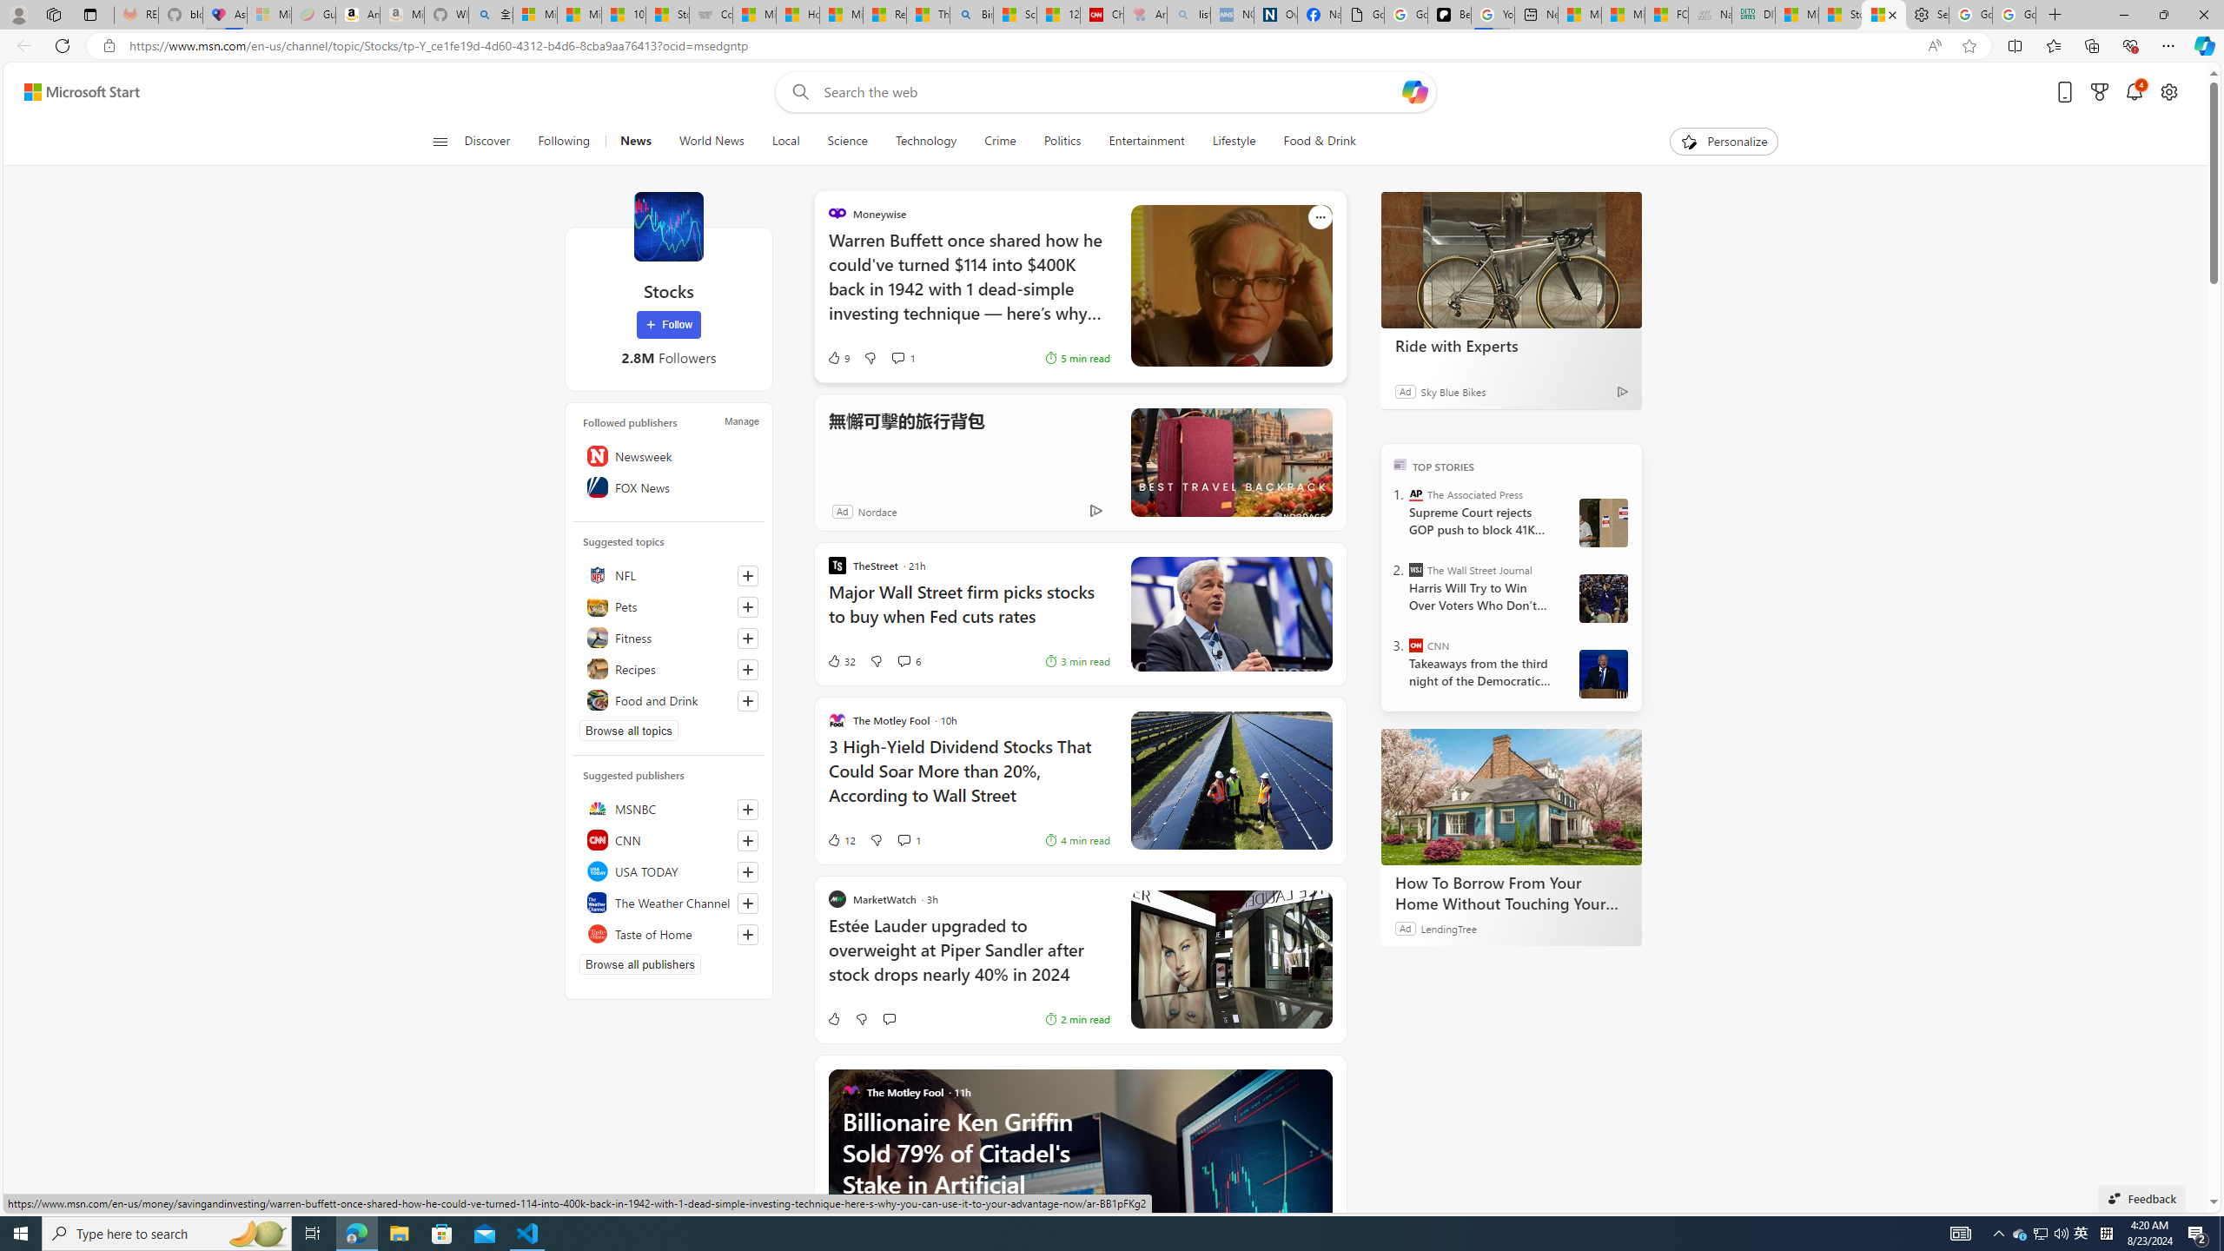 This screenshot has height=1251, width=2224. Describe the element at coordinates (837, 358) in the screenshot. I see `9 Like` at that location.